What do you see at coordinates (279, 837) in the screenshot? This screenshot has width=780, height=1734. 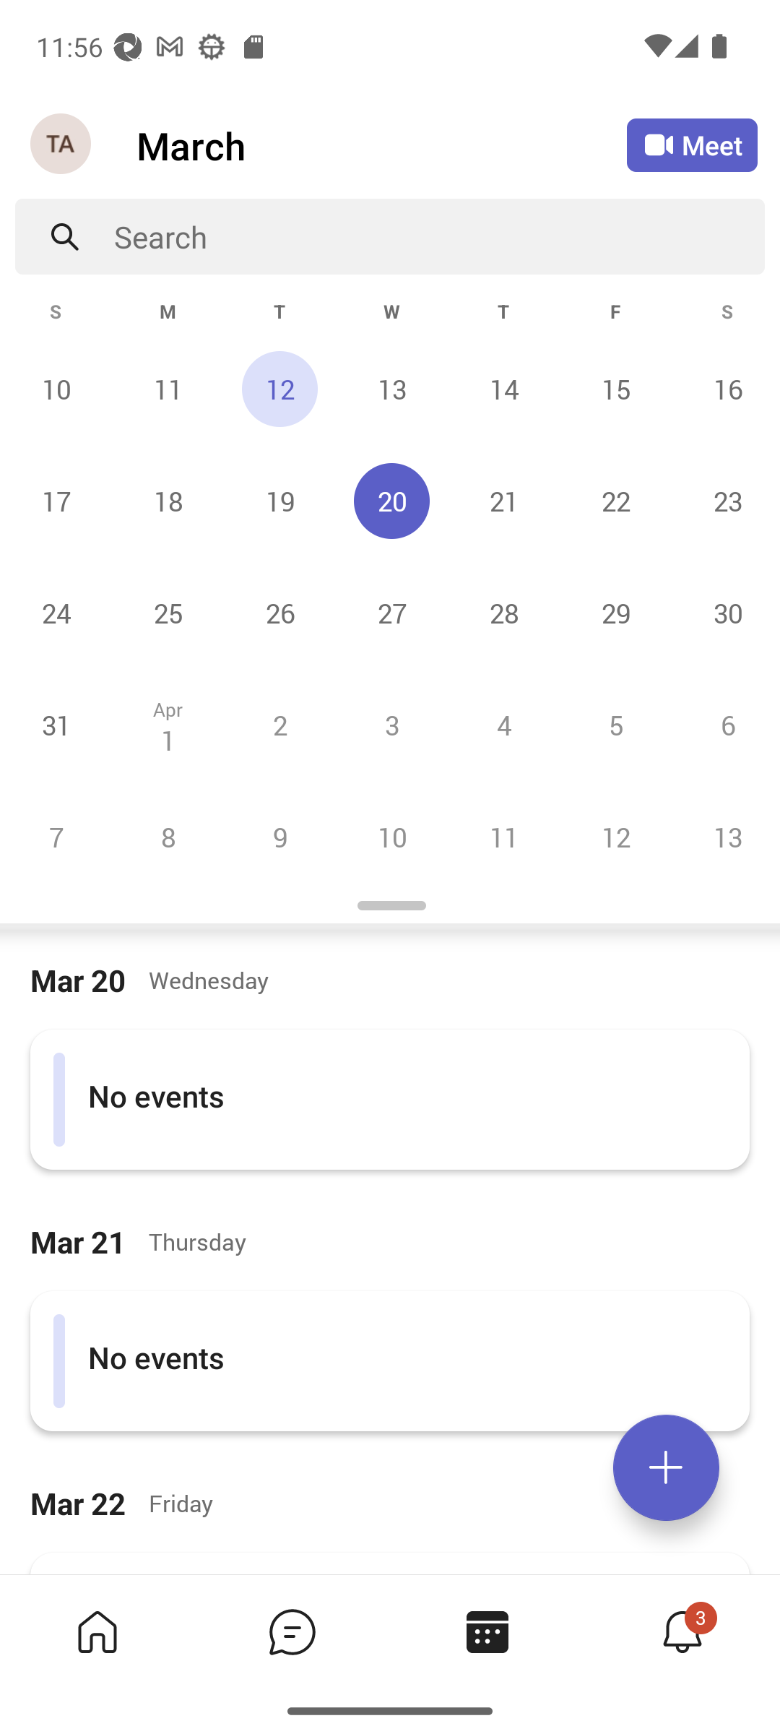 I see `Tuesday, April 9 9` at bounding box center [279, 837].